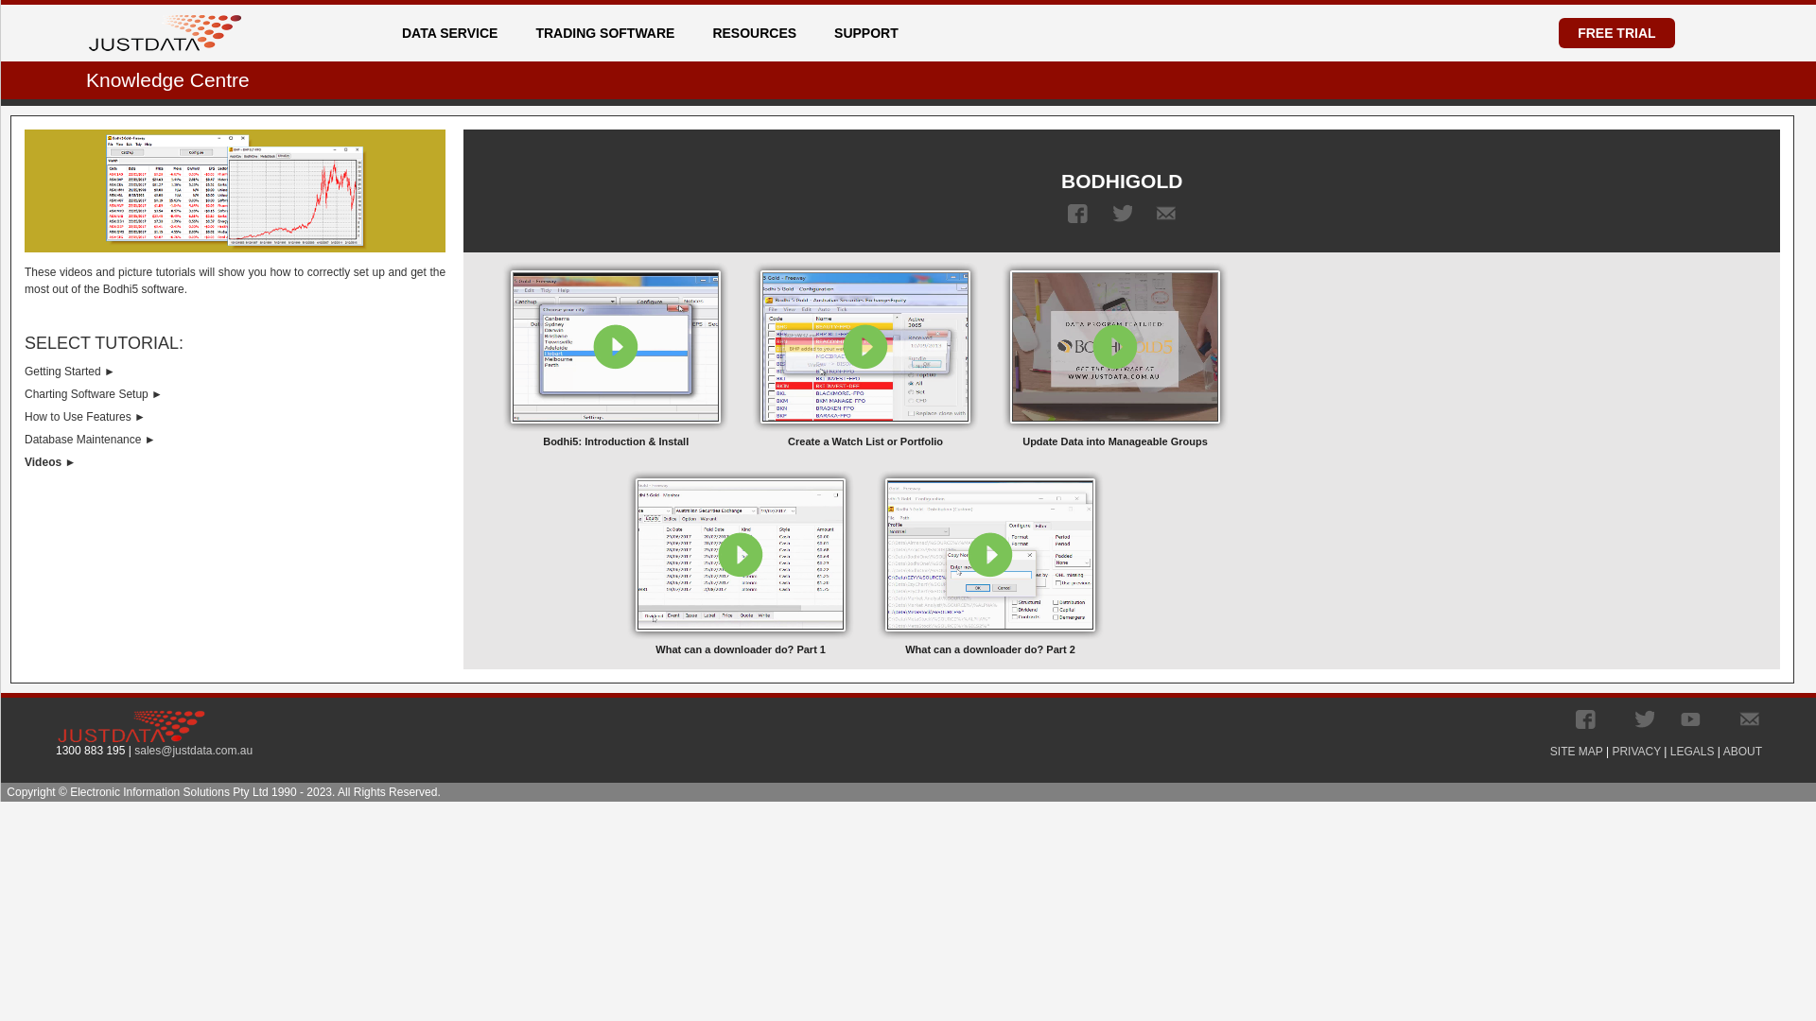  What do you see at coordinates (456, 33) in the screenshot?
I see `DATA SERVICE` at bounding box center [456, 33].